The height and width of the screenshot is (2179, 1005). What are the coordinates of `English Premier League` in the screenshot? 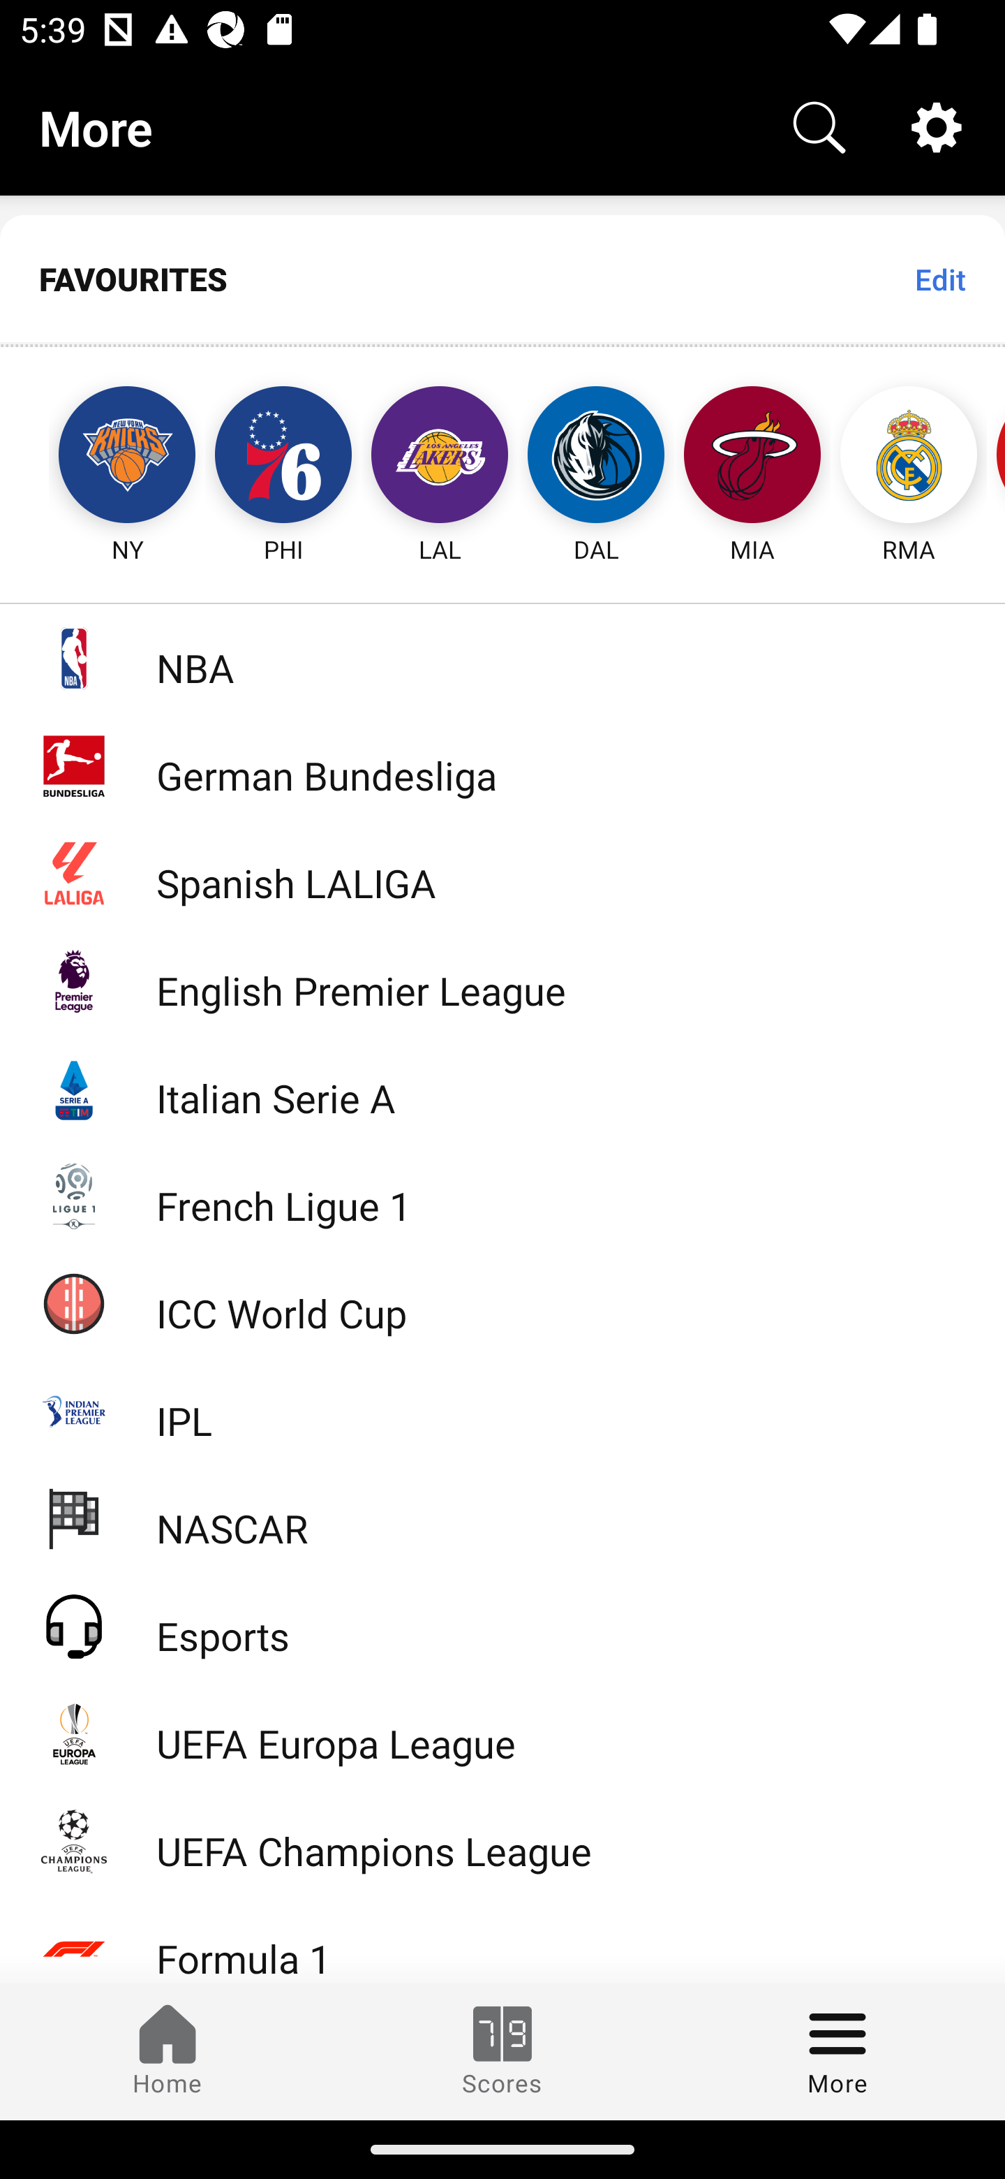 It's located at (502, 981).